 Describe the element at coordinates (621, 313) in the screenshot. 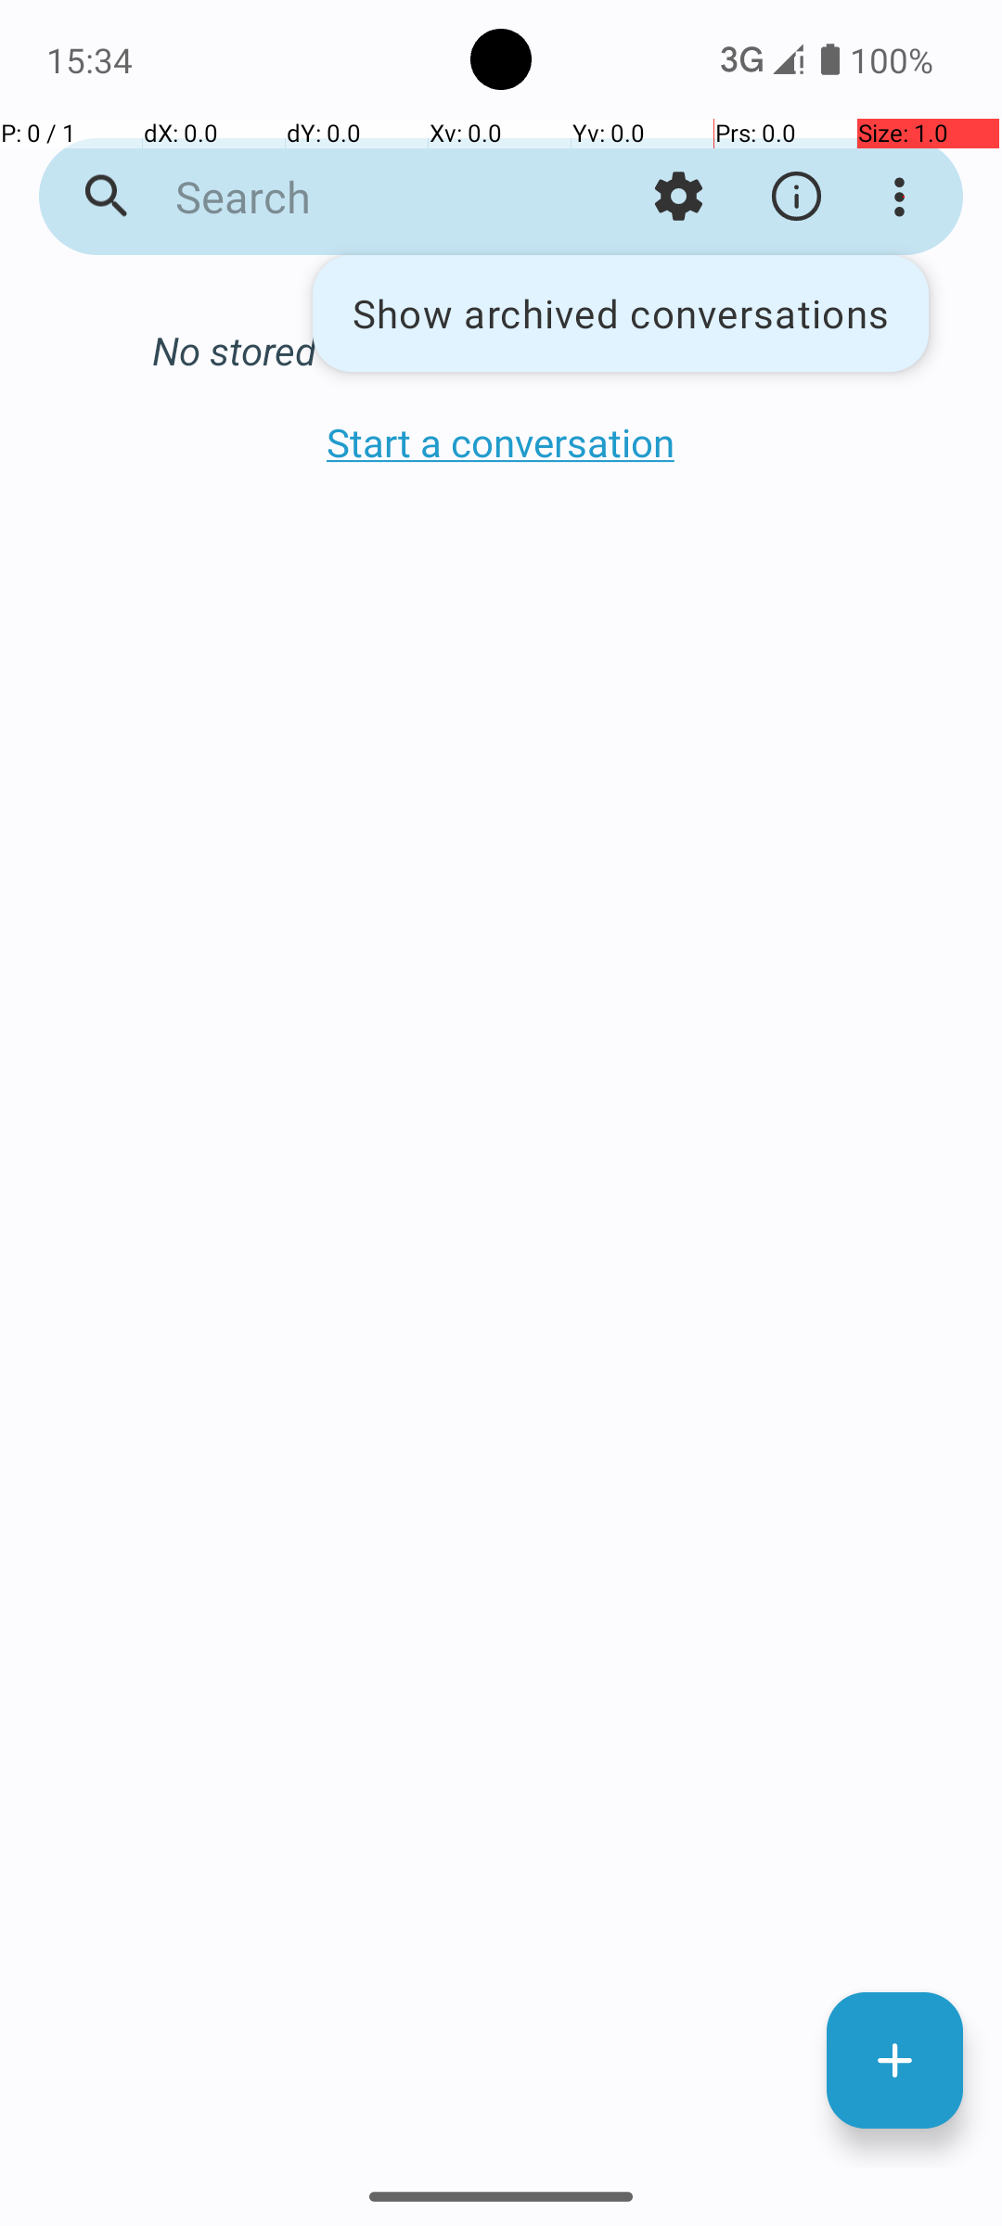

I see `Show archived conversations` at that location.